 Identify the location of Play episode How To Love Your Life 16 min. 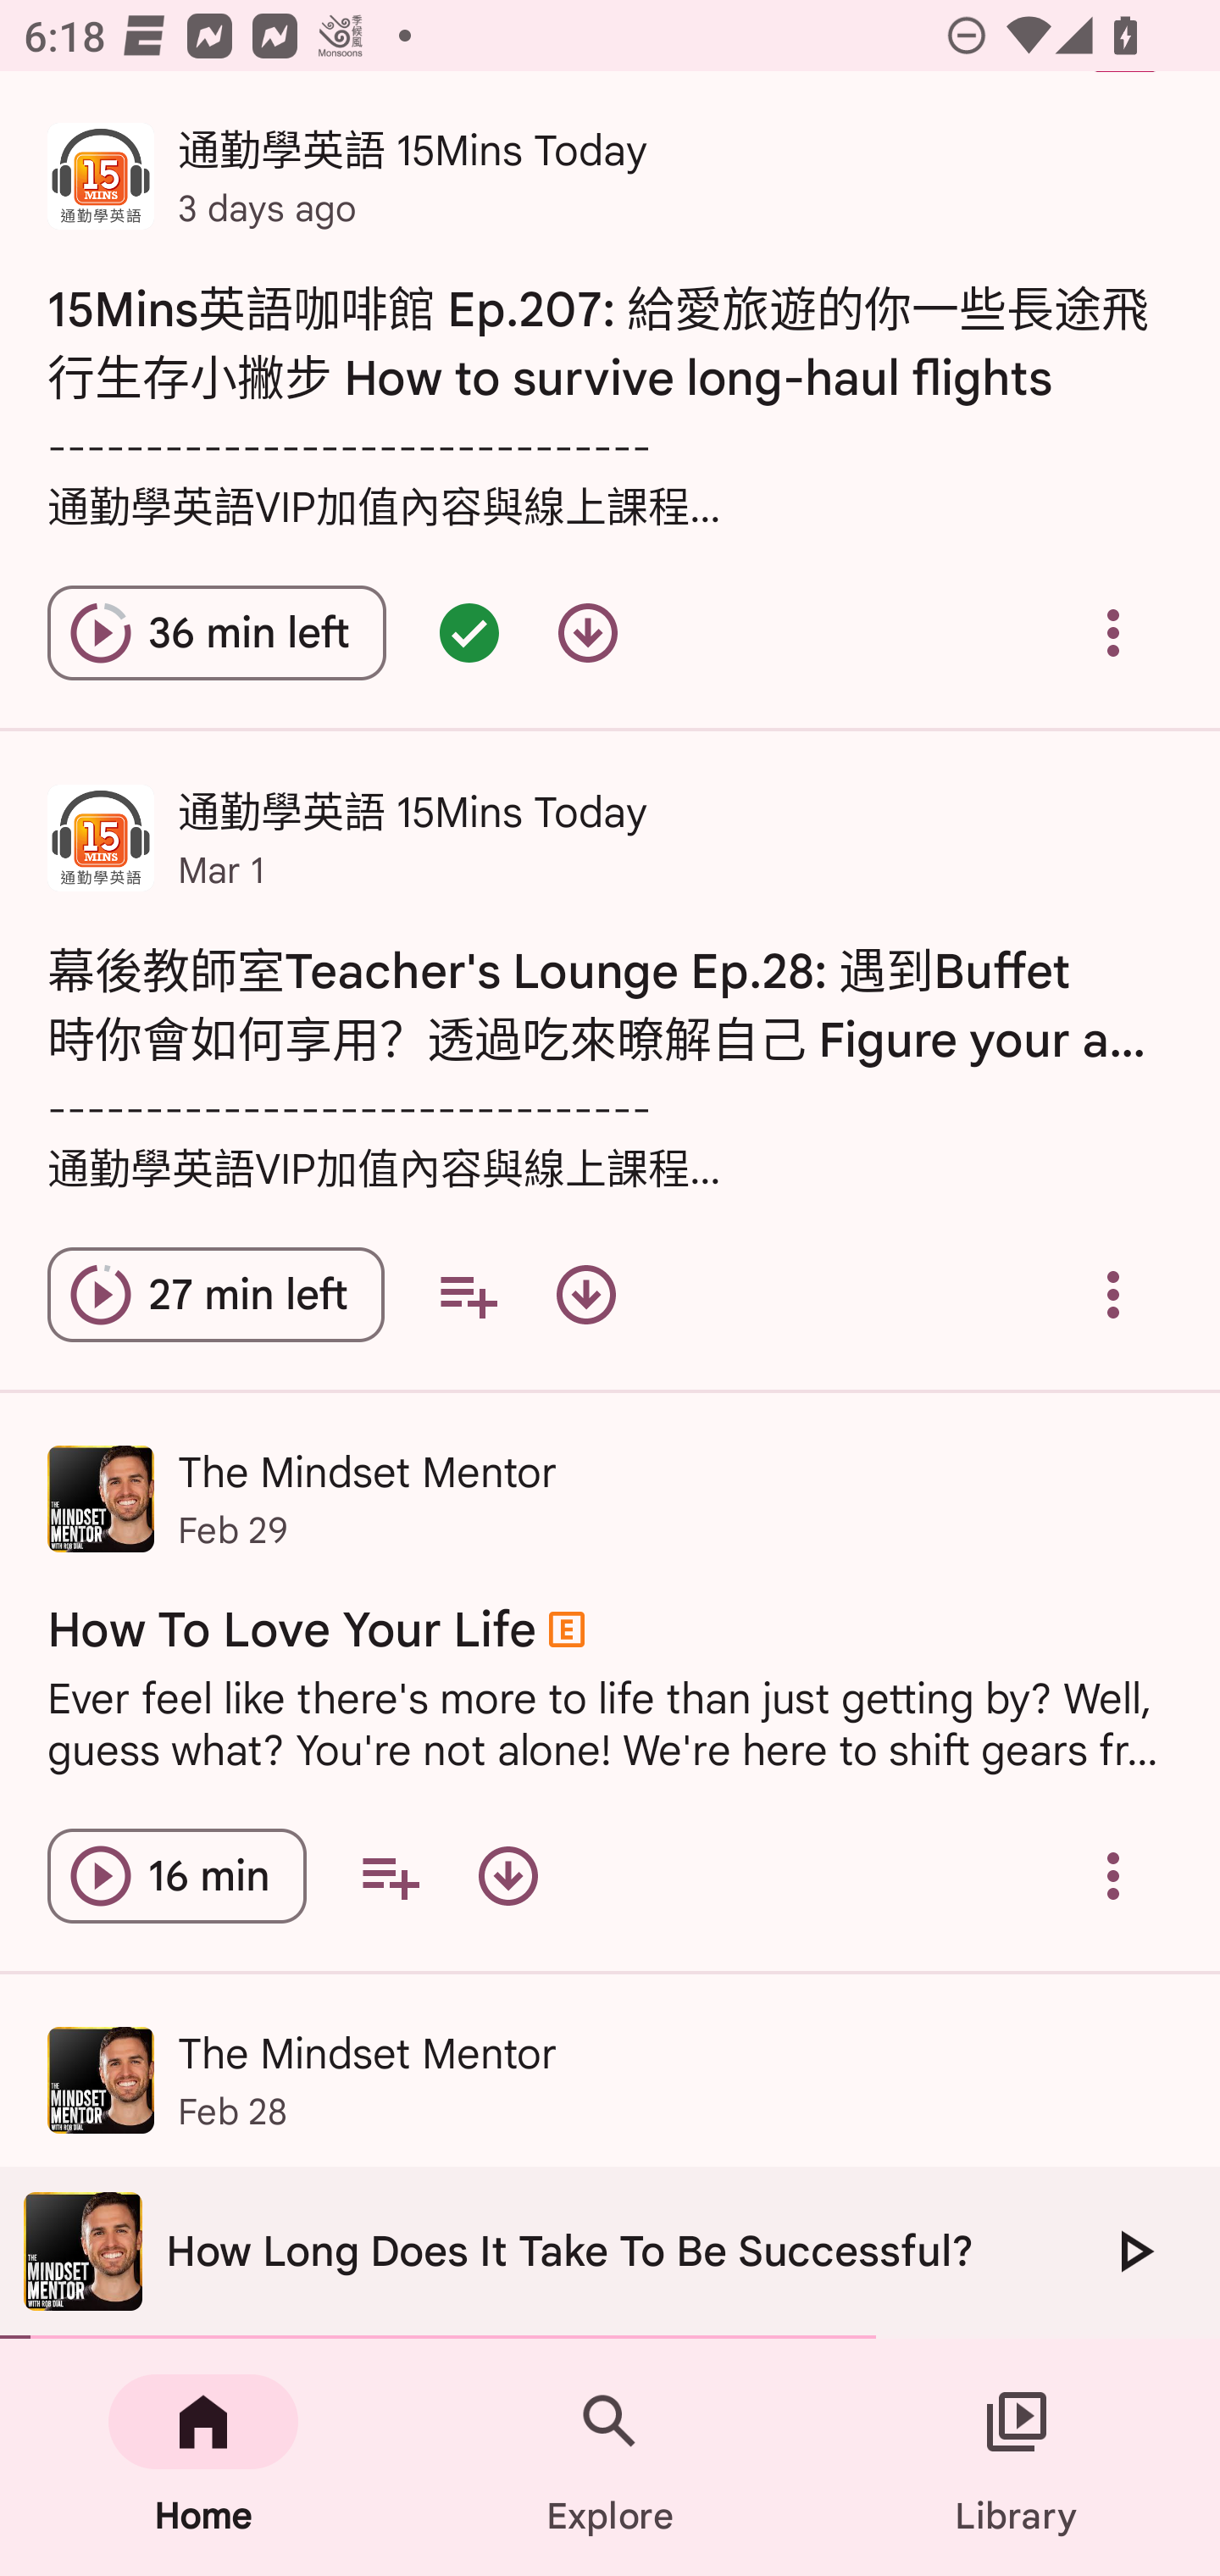
(176, 1876).